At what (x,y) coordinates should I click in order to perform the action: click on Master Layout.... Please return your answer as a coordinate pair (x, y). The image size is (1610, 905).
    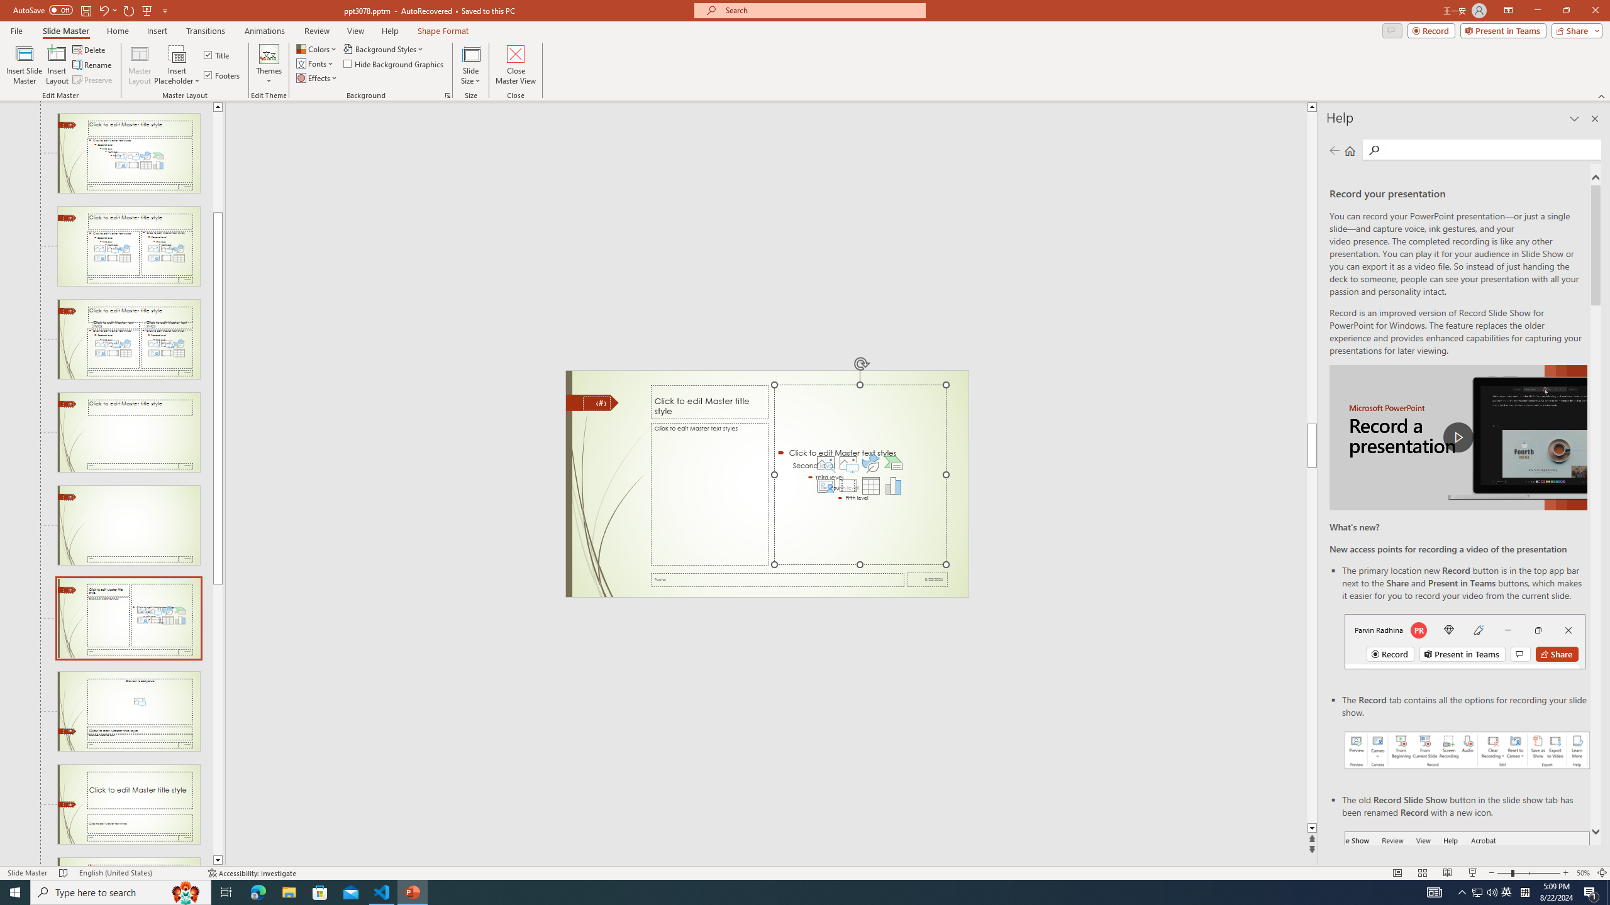
    Looking at the image, I should click on (140, 65).